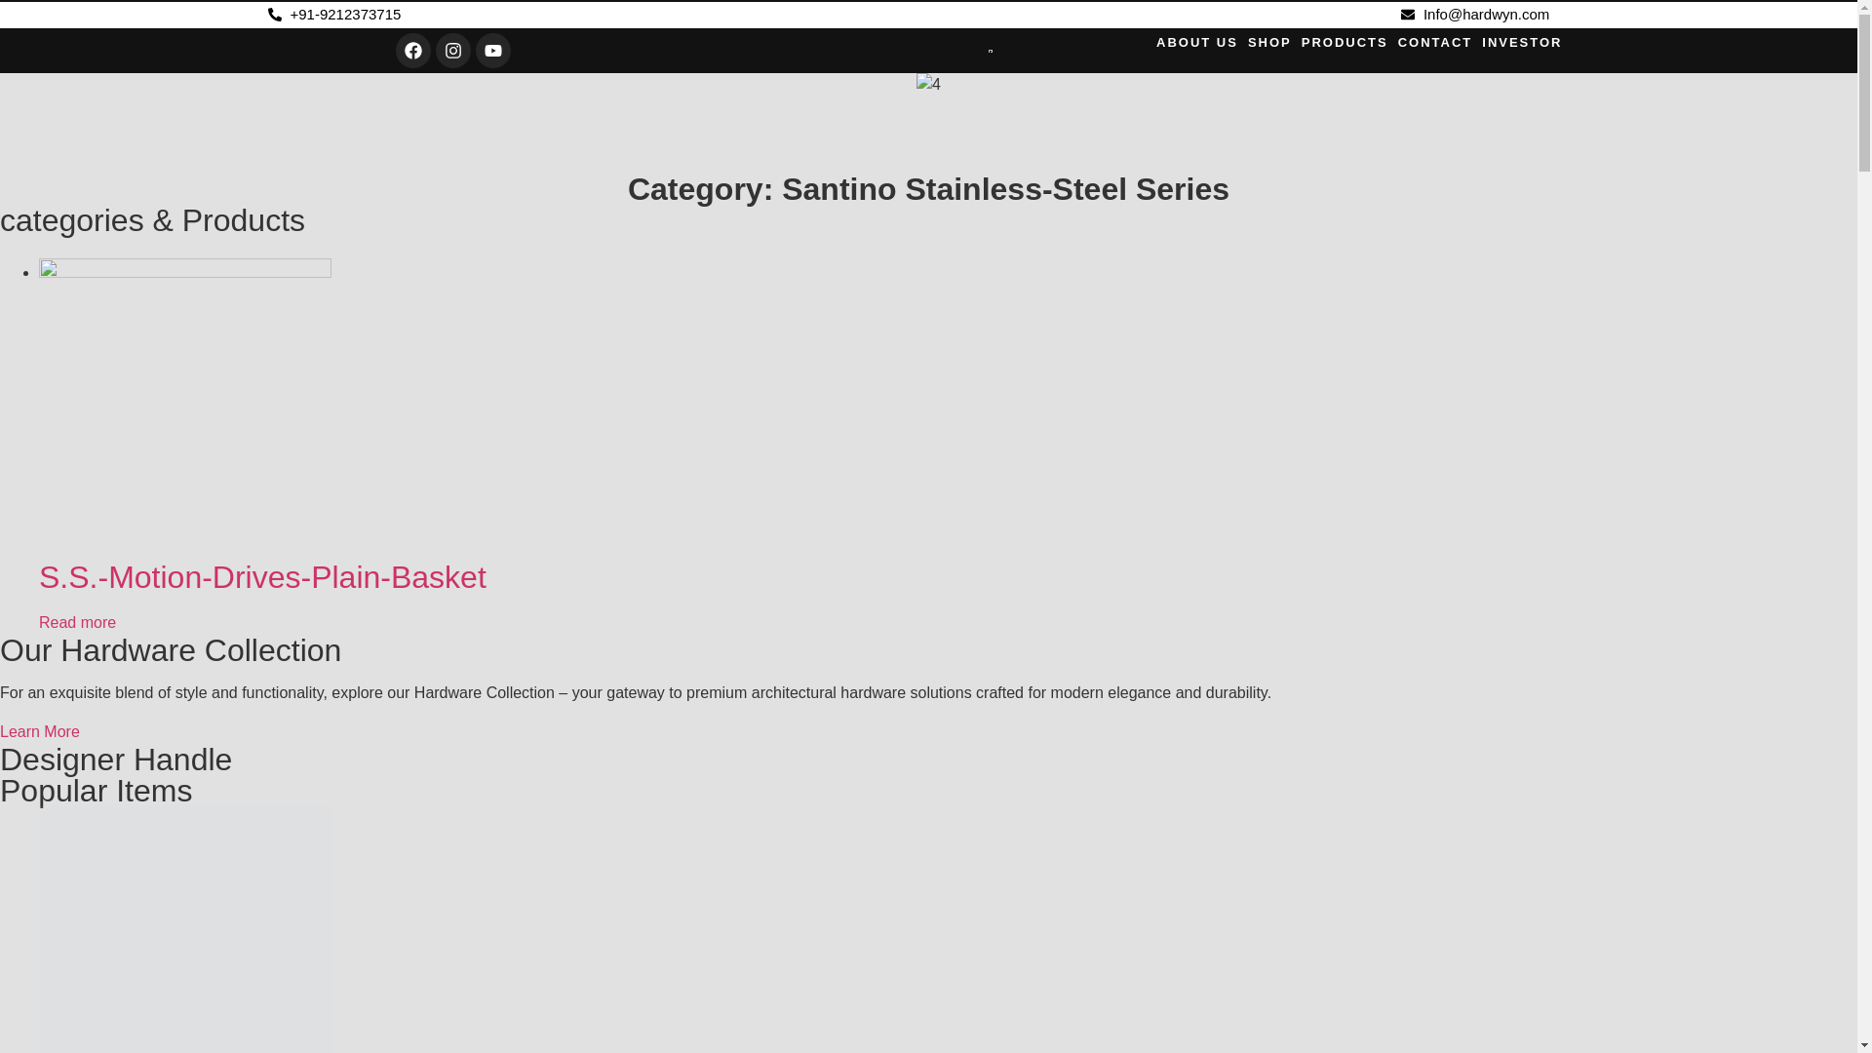 Image resolution: width=1872 pixels, height=1053 pixels. Describe the element at coordinates (1197, 42) in the screenshot. I see `ABOUT US` at that location.